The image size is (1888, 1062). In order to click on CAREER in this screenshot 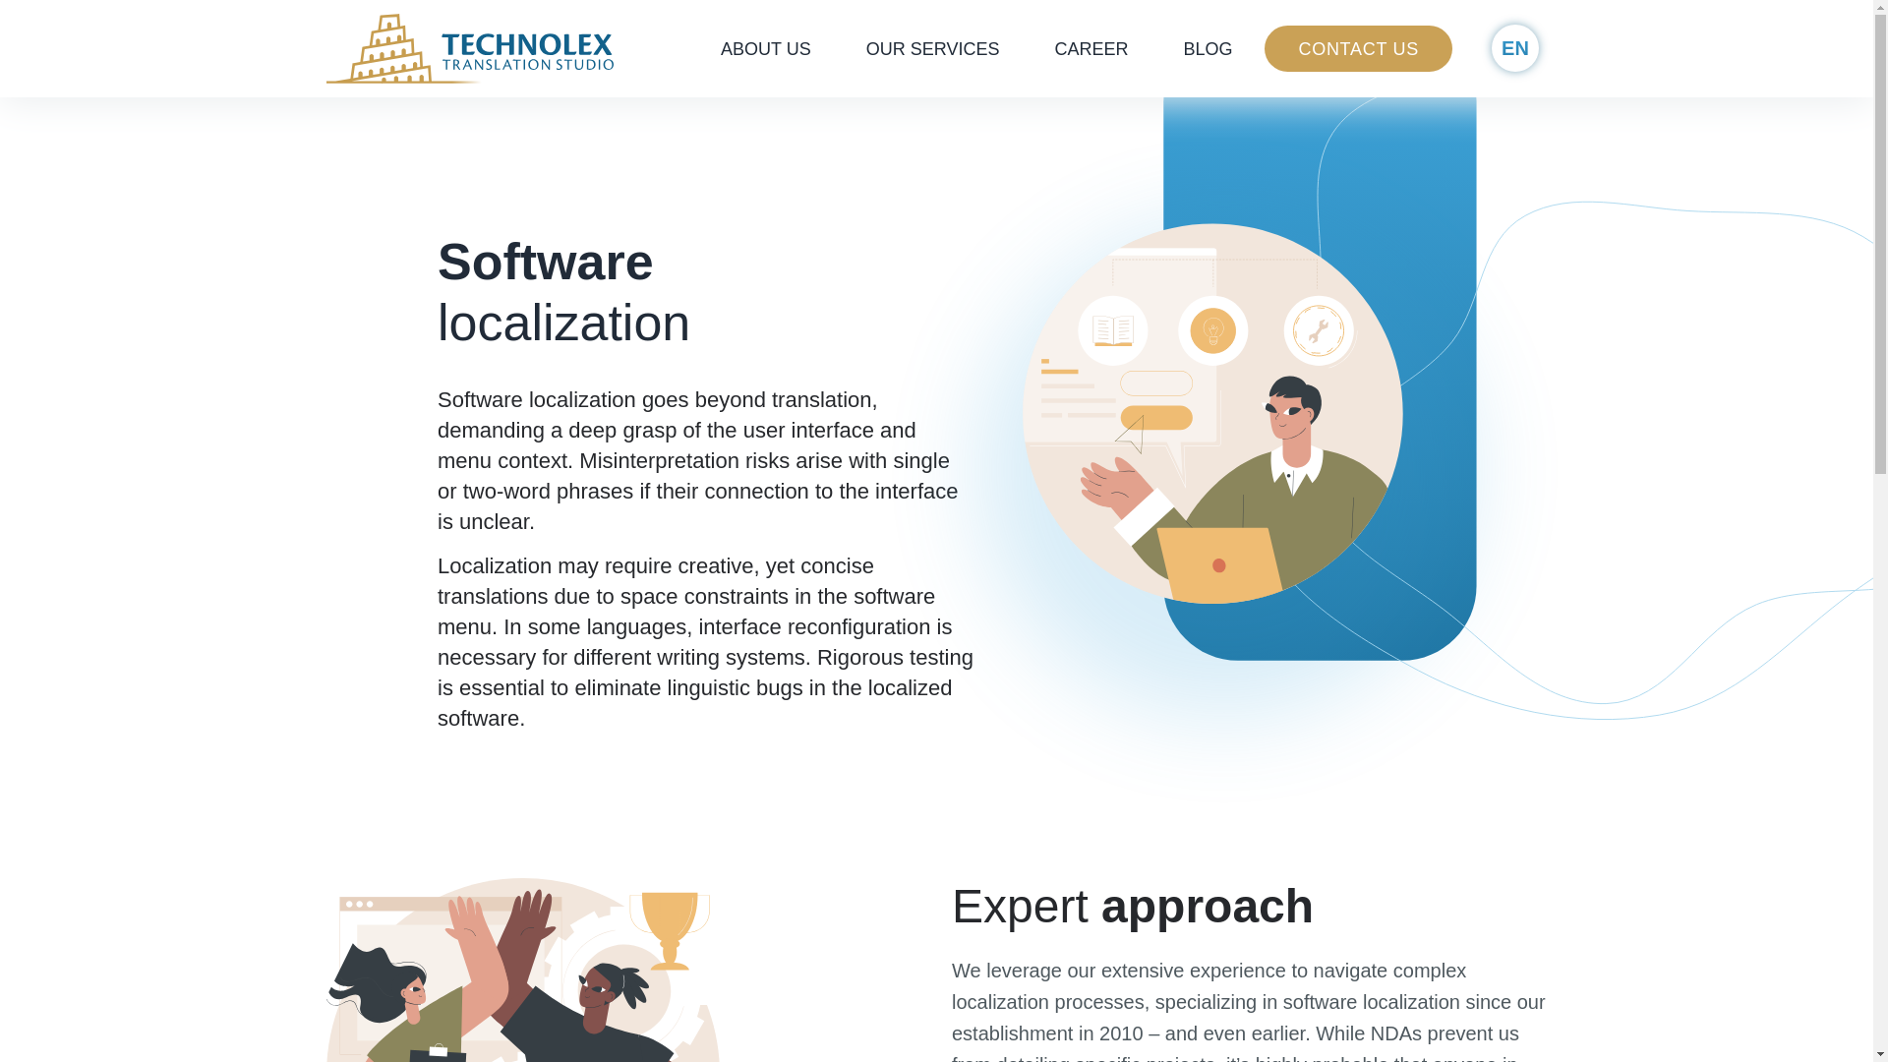, I will do `click(1091, 48)`.